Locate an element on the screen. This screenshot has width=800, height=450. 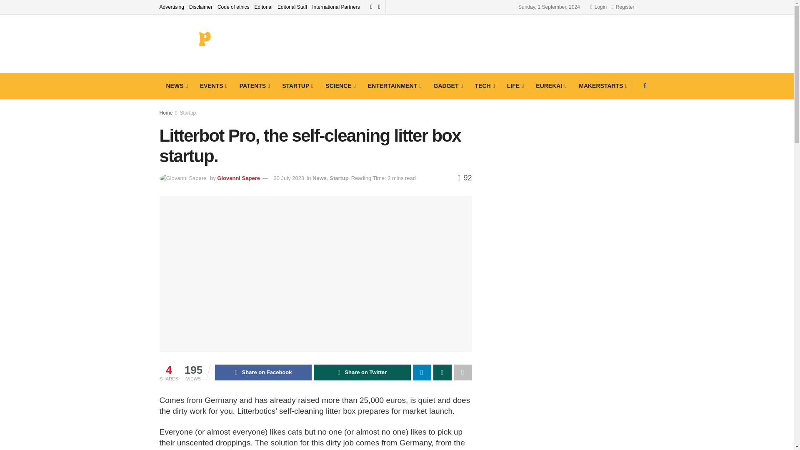
Advertising is located at coordinates (172, 7).